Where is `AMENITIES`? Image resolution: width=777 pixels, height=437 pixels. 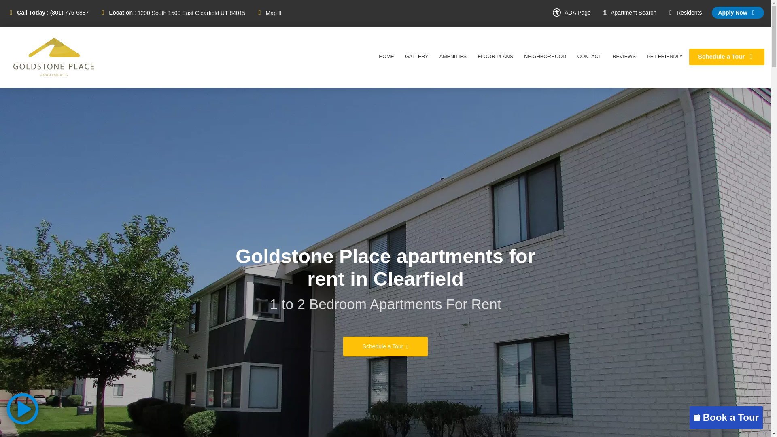 AMENITIES is located at coordinates (453, 57).